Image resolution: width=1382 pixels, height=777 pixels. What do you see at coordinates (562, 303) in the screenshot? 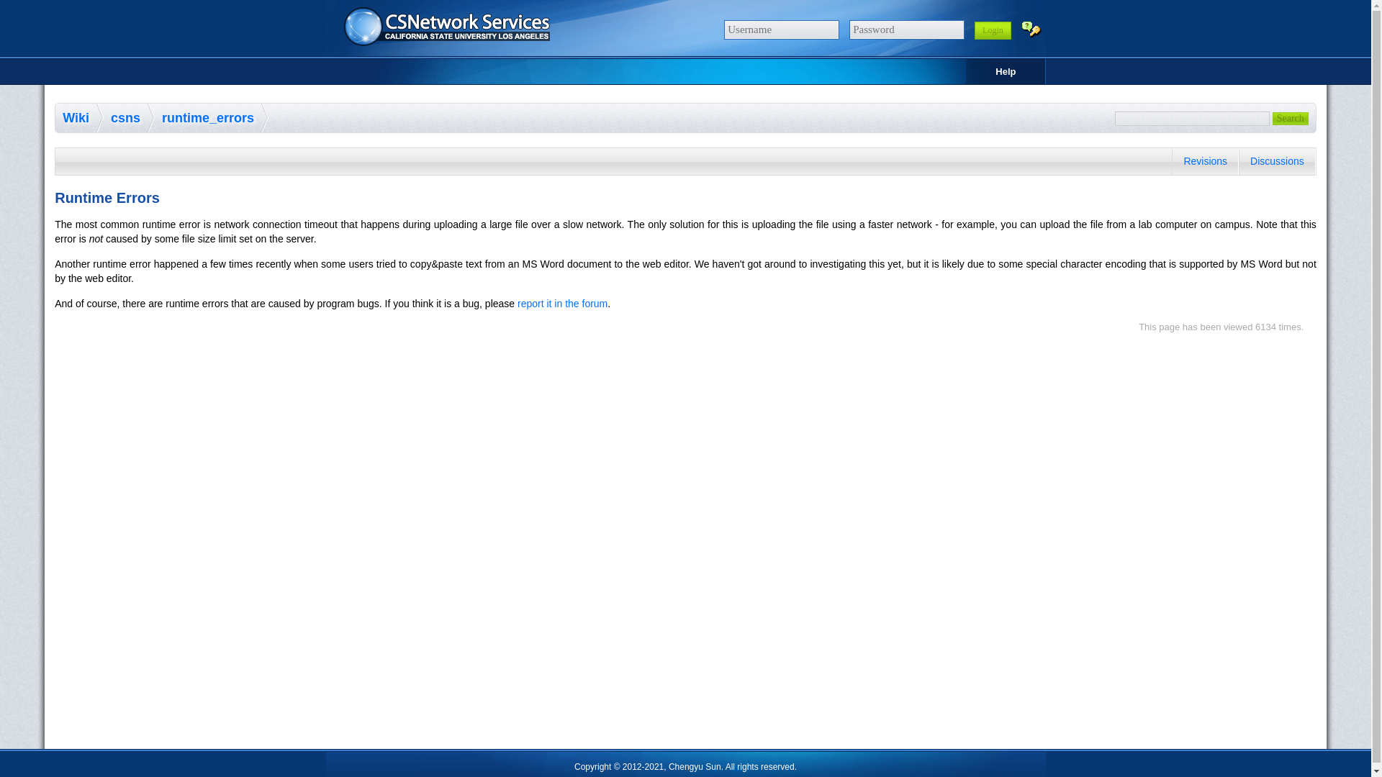
I see `report it in the forum` at bounding box center [562, 303].